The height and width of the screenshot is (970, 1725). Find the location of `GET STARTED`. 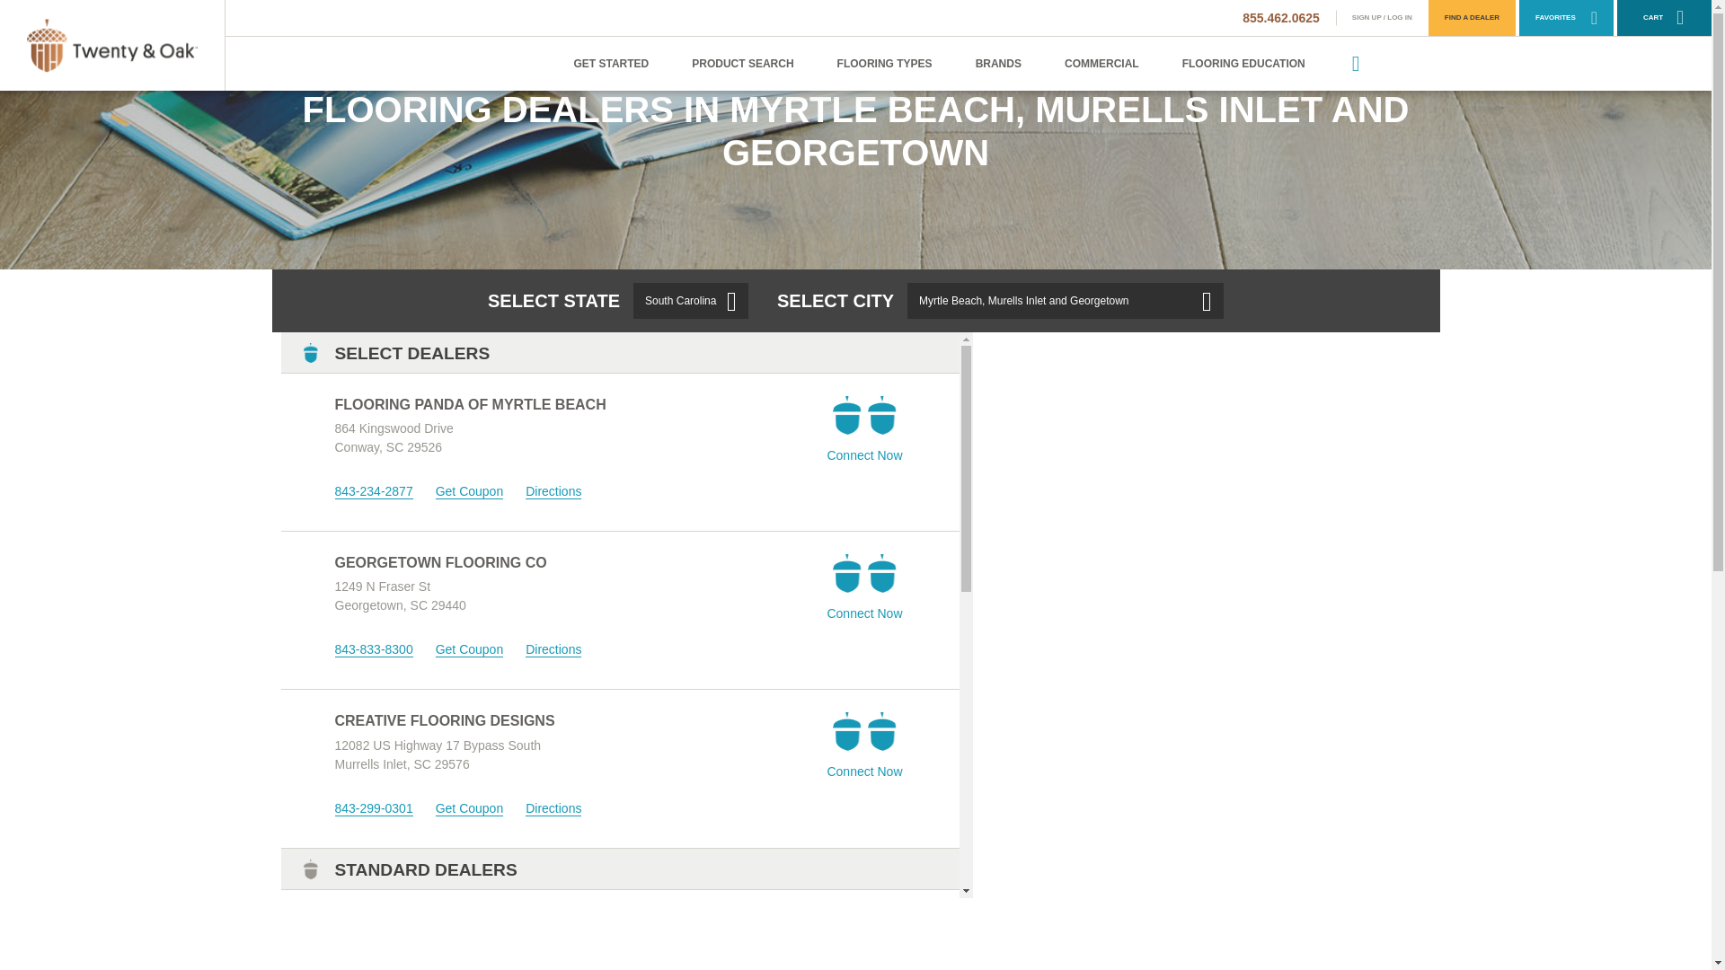

GET STARTED is located at coordinates (611, 64).